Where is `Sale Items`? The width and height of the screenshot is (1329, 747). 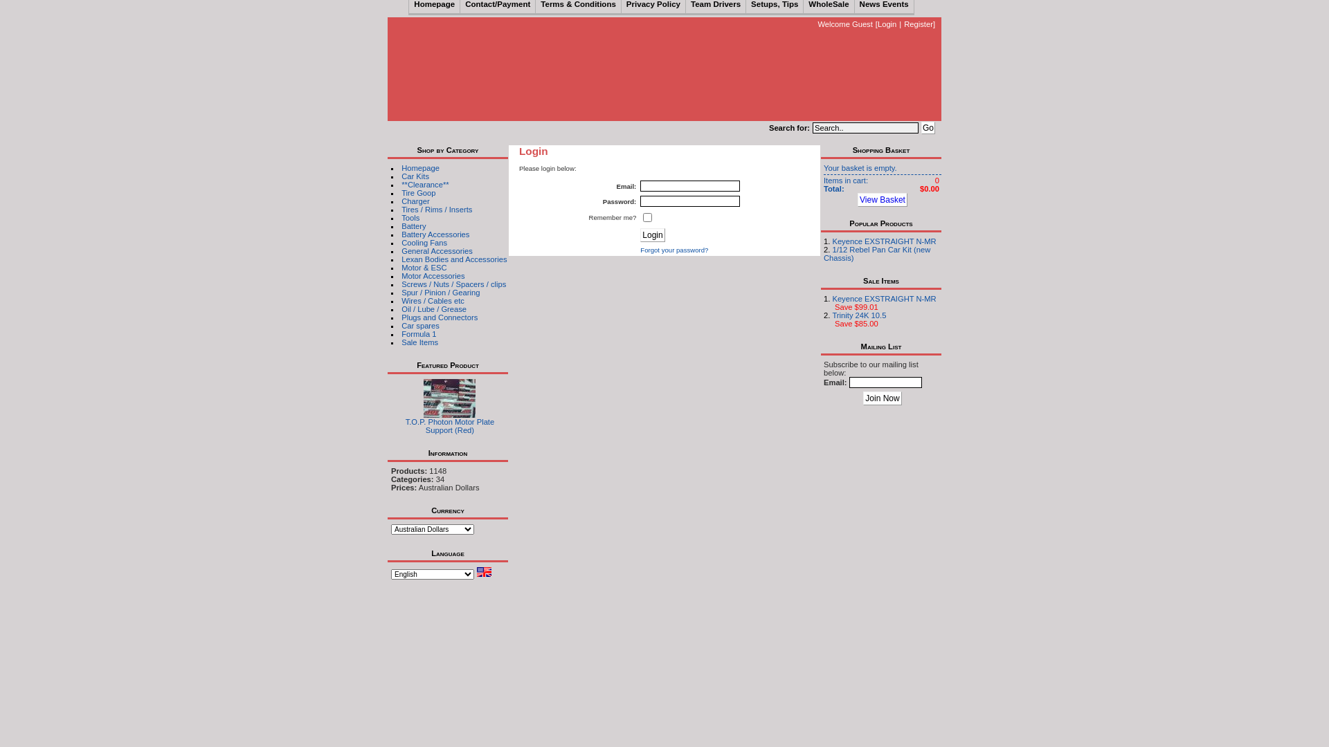 Sale Items is located at coordinates (419, 342).